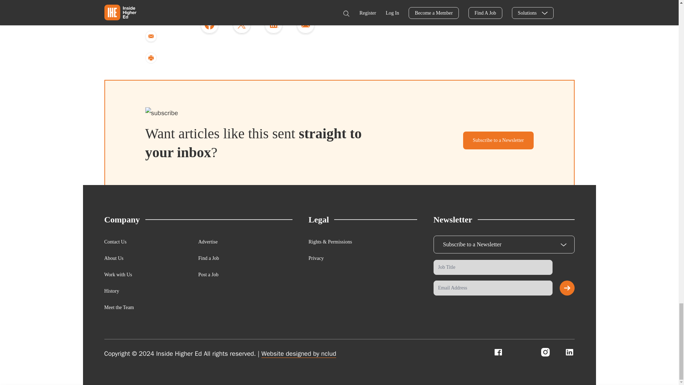  What do you see at coordinates (209, 26) in the screenshot?
I see `share to facebook` at bounding box center [209, 26].